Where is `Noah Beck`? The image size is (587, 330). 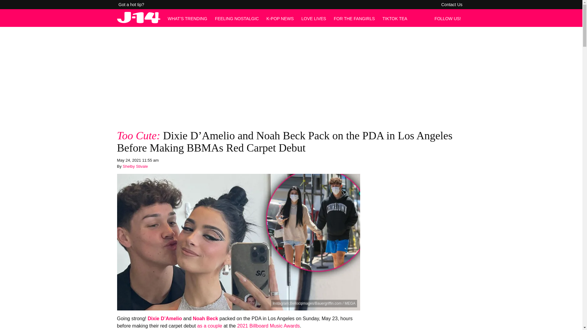 Noah Beck is located at coordinates (205, 318).